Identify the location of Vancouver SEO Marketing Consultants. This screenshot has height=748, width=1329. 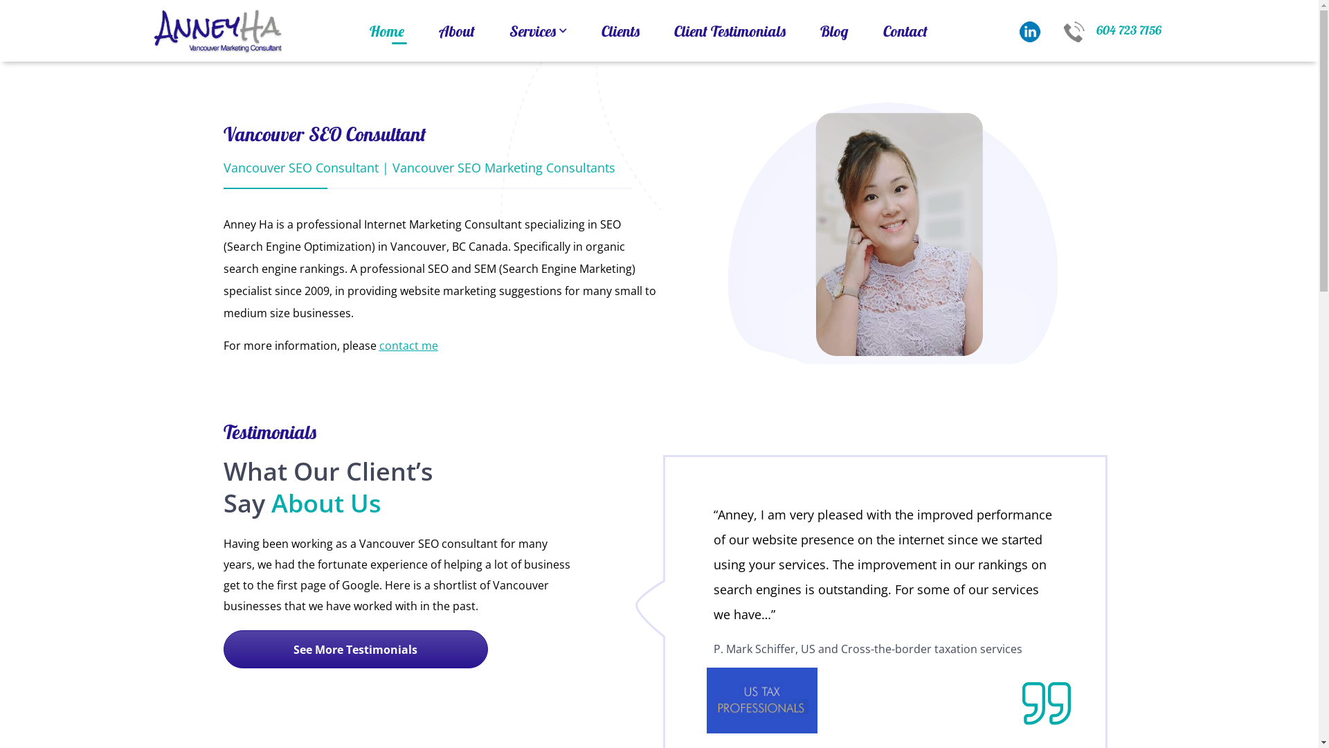
(503, 168).